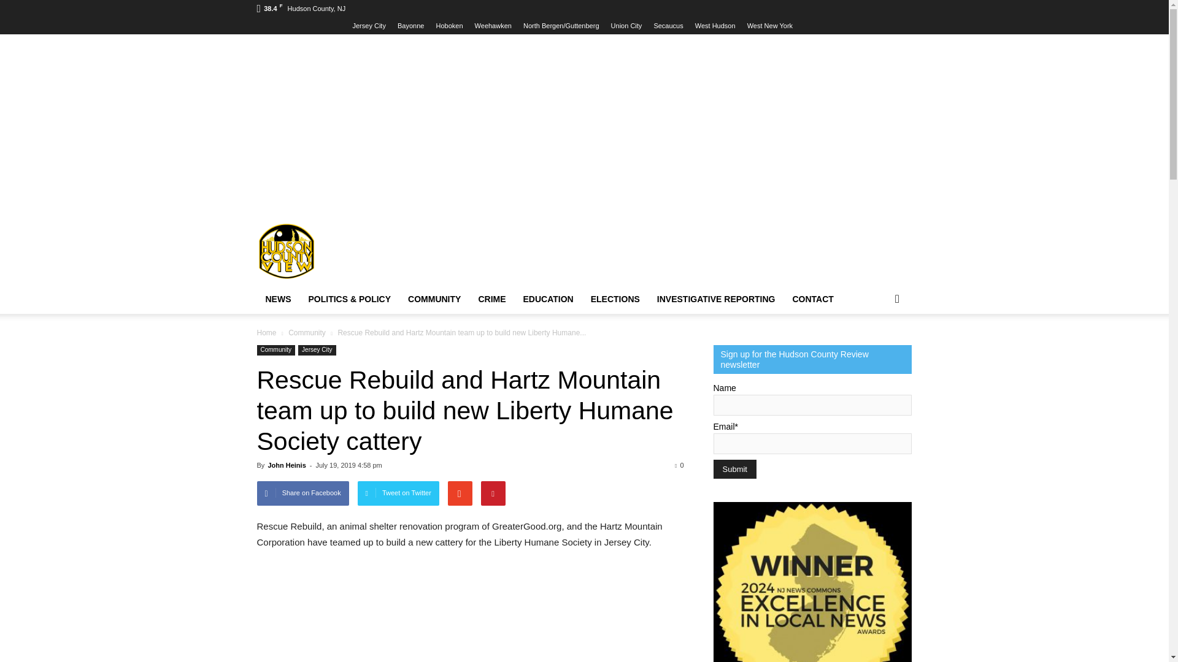  I want to click on EDUCATION, so click(549, 299).